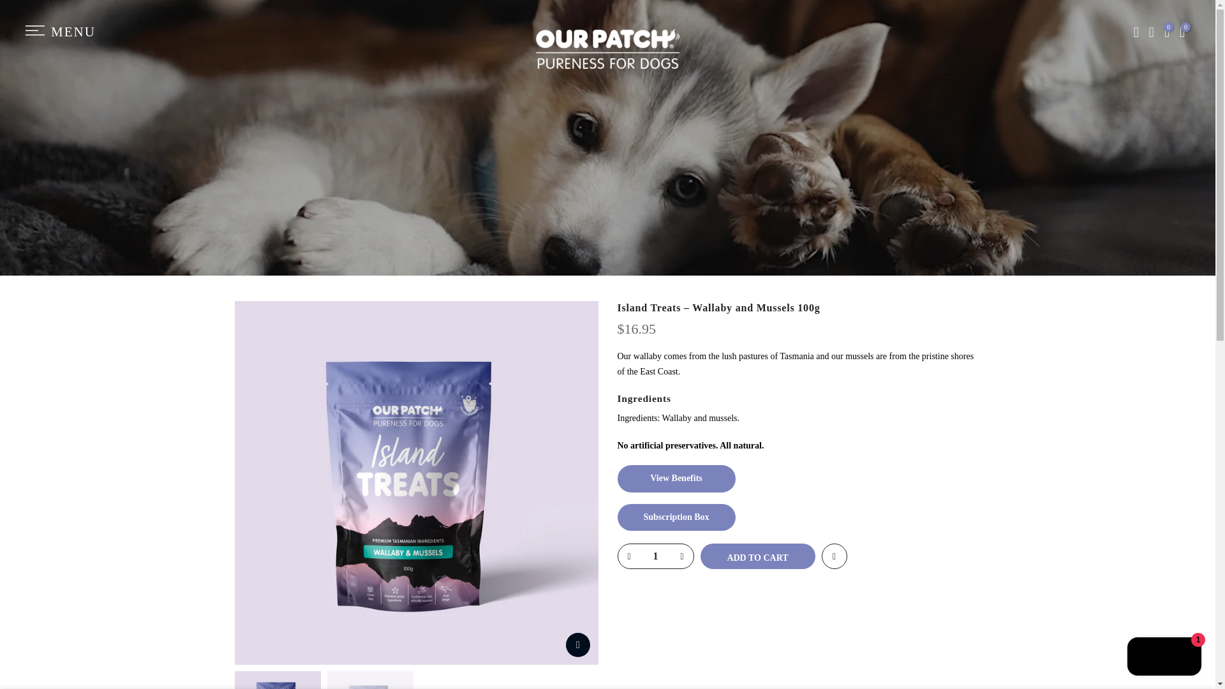  Describe the element at coordinates (676, 478) in the screenshot. I see `View Benefits` at that location.